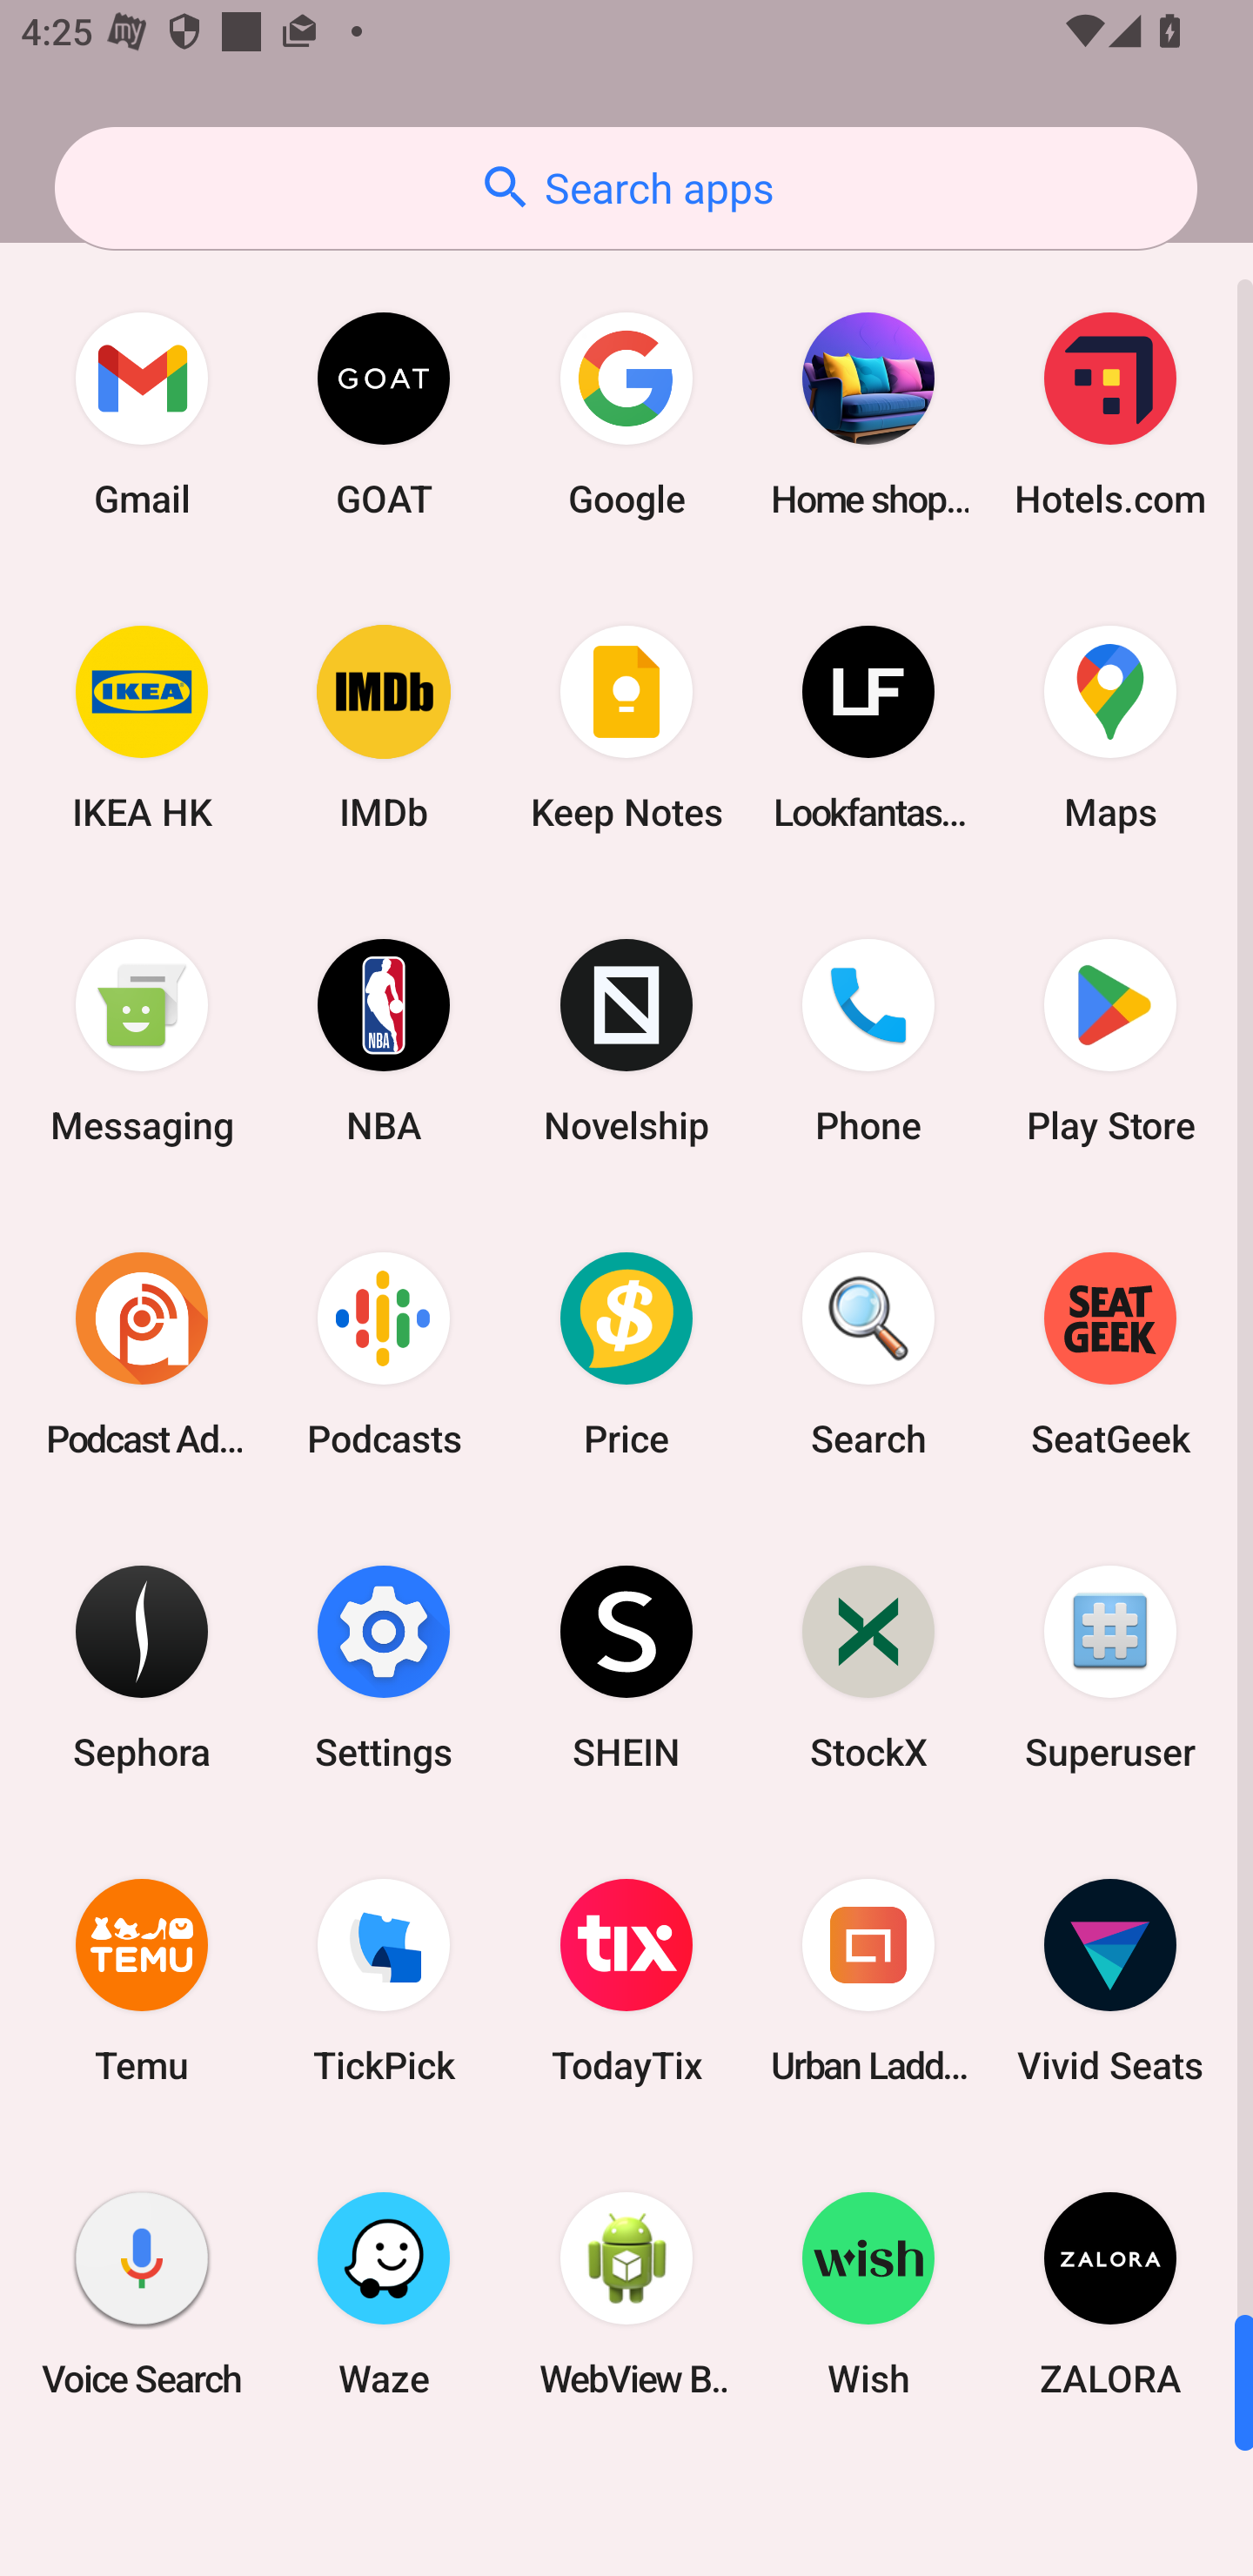 The image size is (1253, 2576). What do you see at coordinates (142, 2293) in the screenshot?
I see `Voice Search` at bounding box center [142, 2293].